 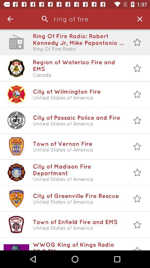 I want to click on turn on the region of waterloo item, so click(x=79, y=65).